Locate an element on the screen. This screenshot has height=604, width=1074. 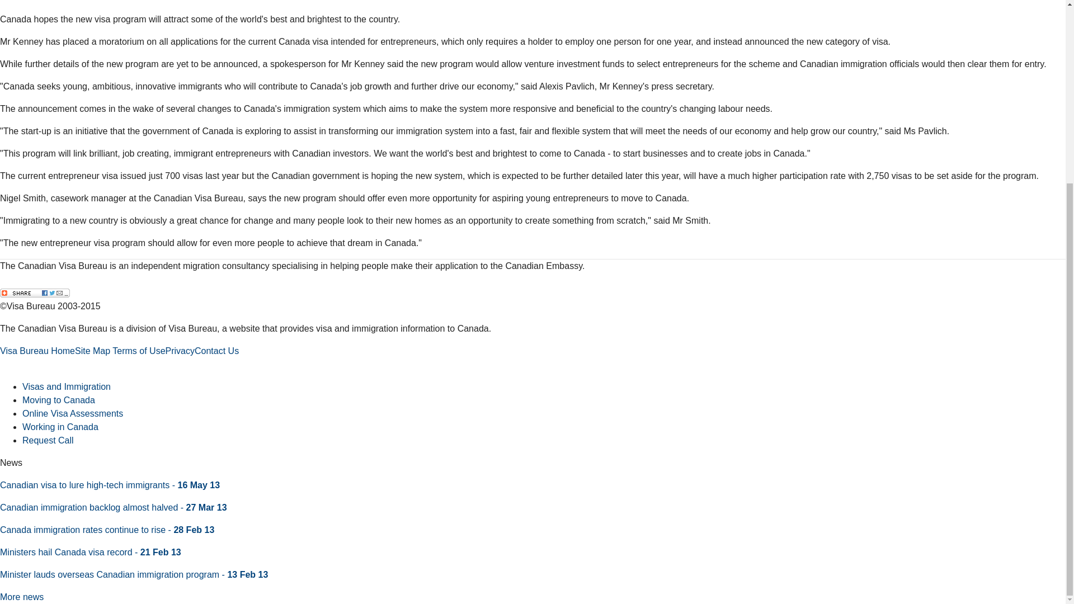
Contact Us is located at coordinates (216, 351).